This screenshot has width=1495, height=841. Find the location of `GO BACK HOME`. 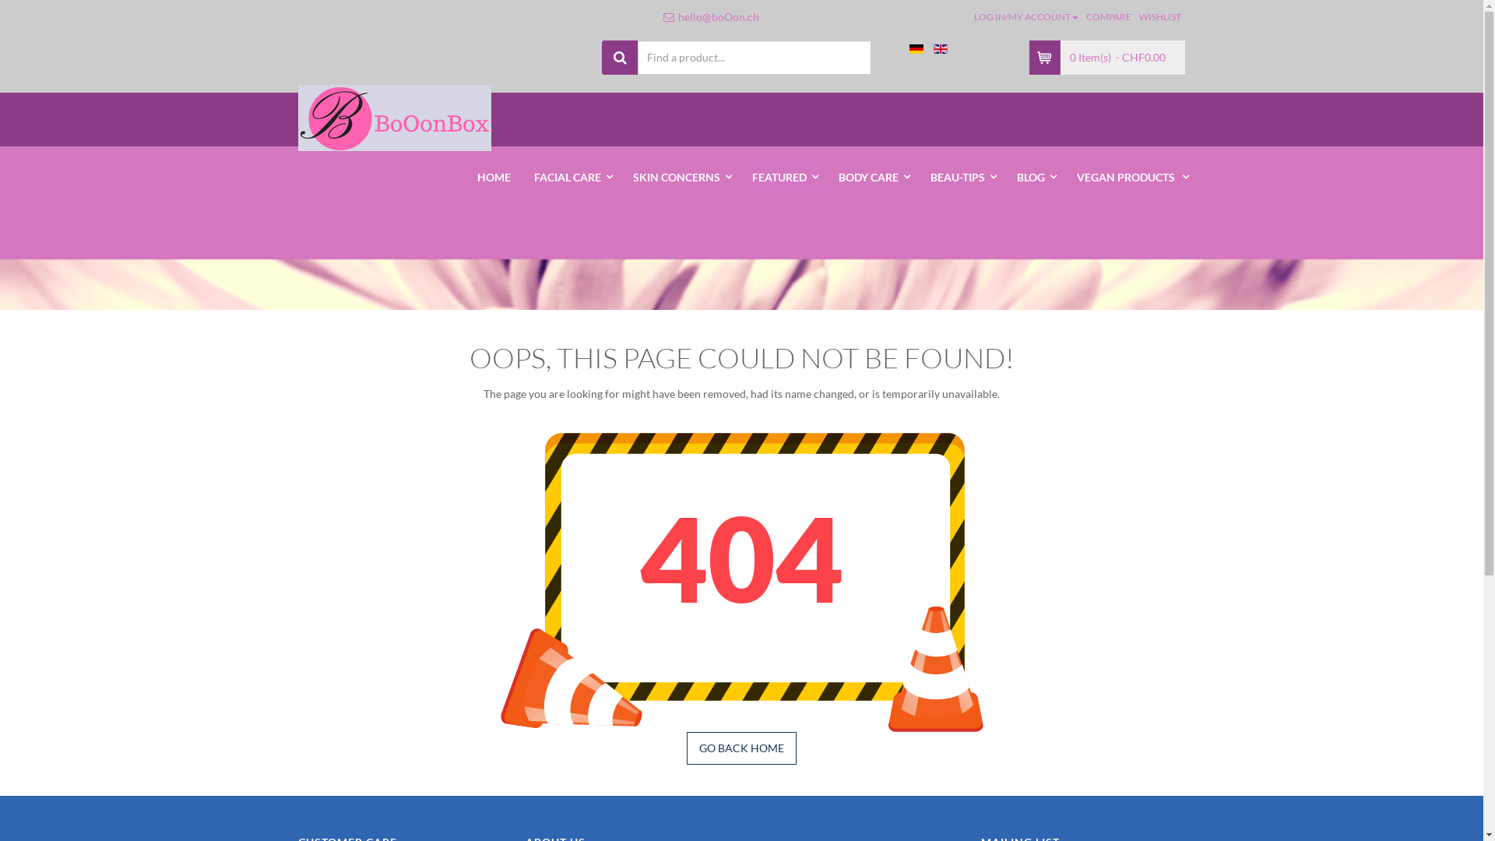

GO BACK HOME is located at coordinates (741, 748).